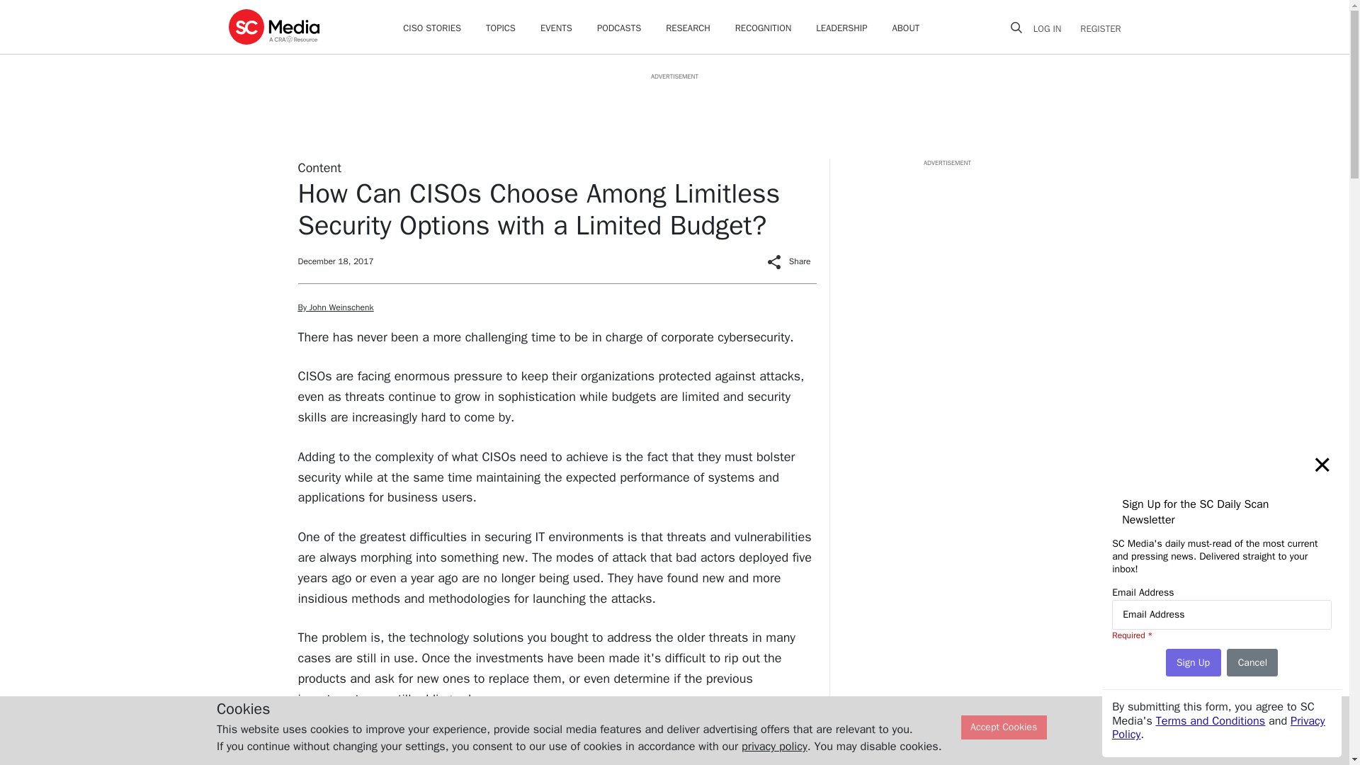 This screenshot has width=1360, height=765. I want to click on TOPICS, so click(500, 28).